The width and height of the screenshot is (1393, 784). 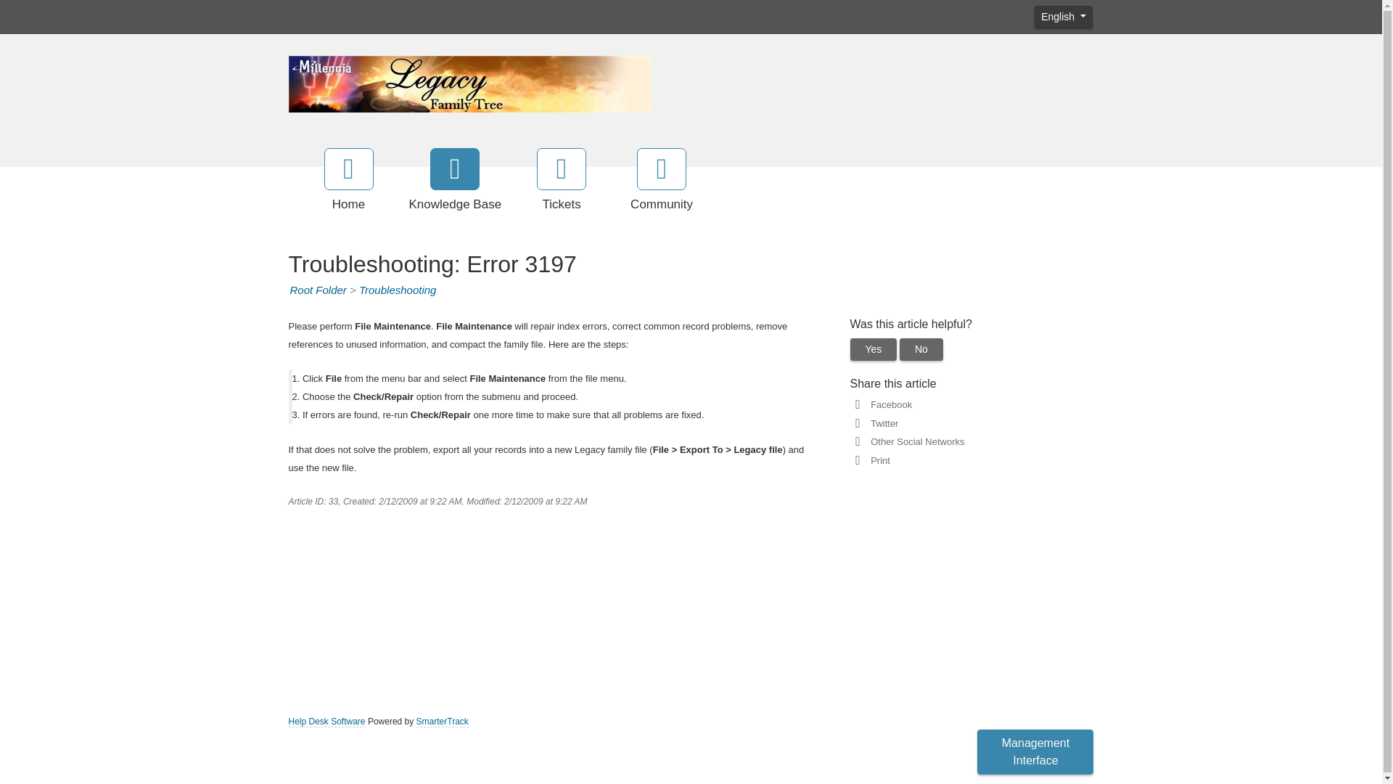 What do you see at coordinates (470, 83) in the screenshot?
I see `Legacy Family Tree` at bounding box center [470, 83].